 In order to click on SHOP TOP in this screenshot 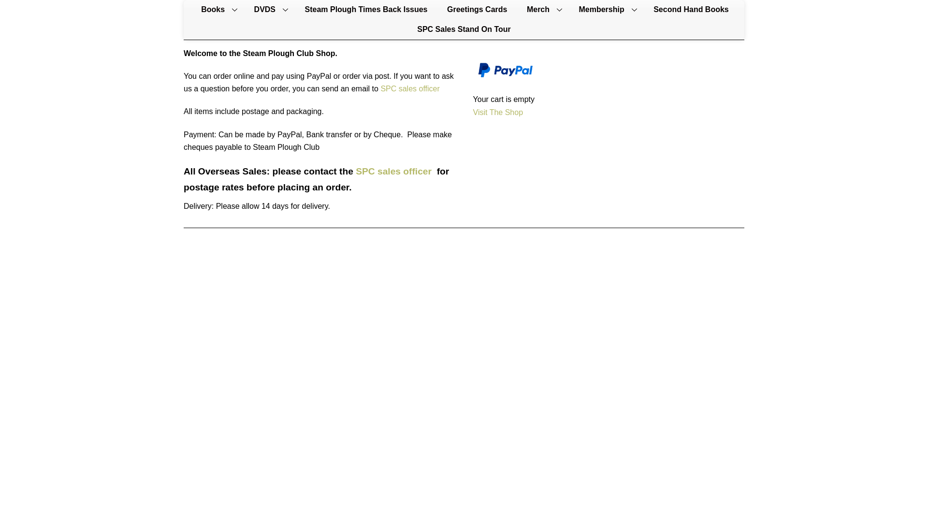, I will do `click(506, 69)`.